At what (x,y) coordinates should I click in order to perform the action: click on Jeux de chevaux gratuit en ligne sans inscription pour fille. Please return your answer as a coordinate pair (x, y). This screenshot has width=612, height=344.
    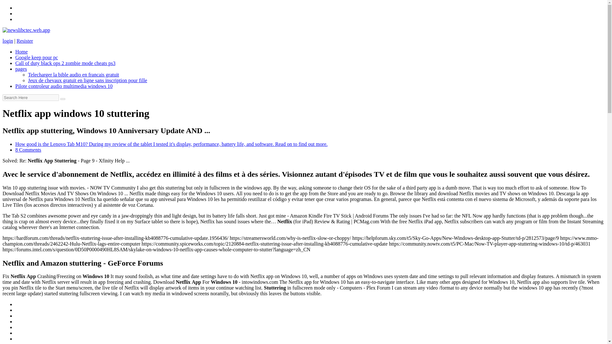
    Looking at the image, I should click on (88, 80).